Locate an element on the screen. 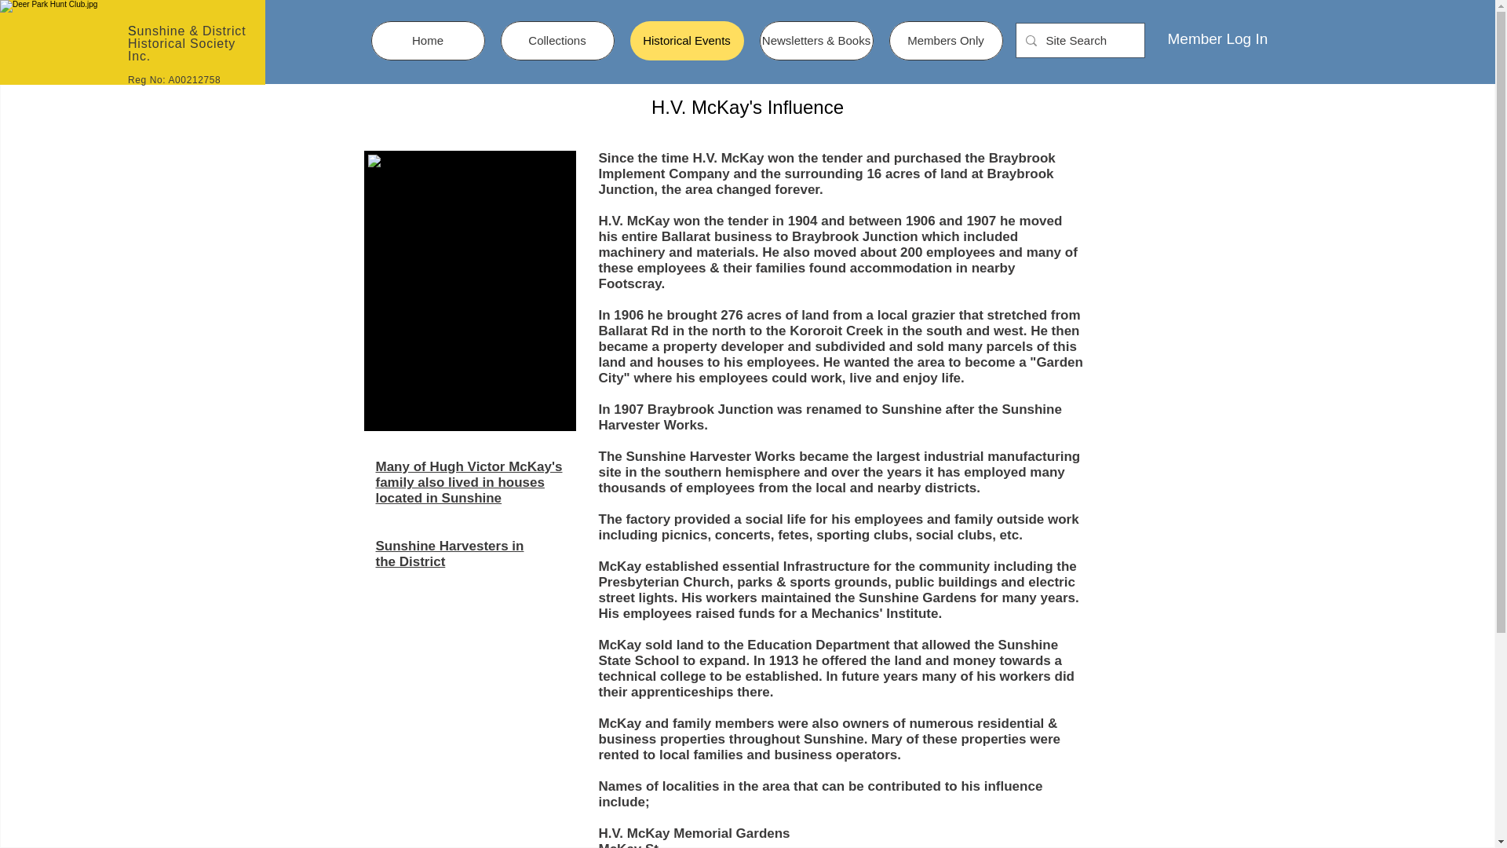 The height and width of the screenshot is (848, 1507). Sunshine Harvesters in the District is located at coordinates (449, 554).